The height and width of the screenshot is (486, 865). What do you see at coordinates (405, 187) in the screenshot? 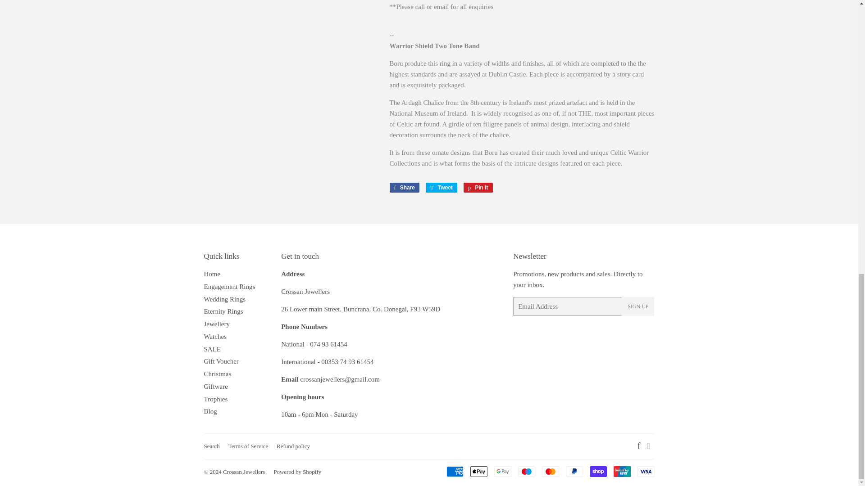
I see `Share on Facebook` at bounding box center [405, 187].